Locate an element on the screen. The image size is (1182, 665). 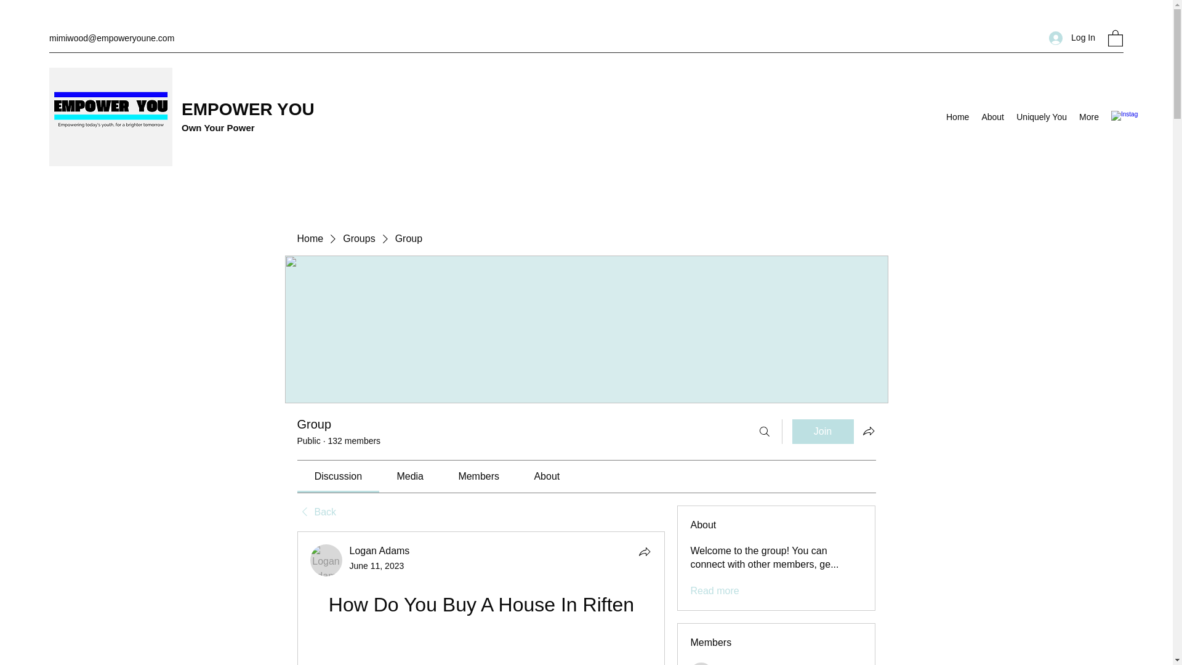
Groups is located at coordinates (358, 238).